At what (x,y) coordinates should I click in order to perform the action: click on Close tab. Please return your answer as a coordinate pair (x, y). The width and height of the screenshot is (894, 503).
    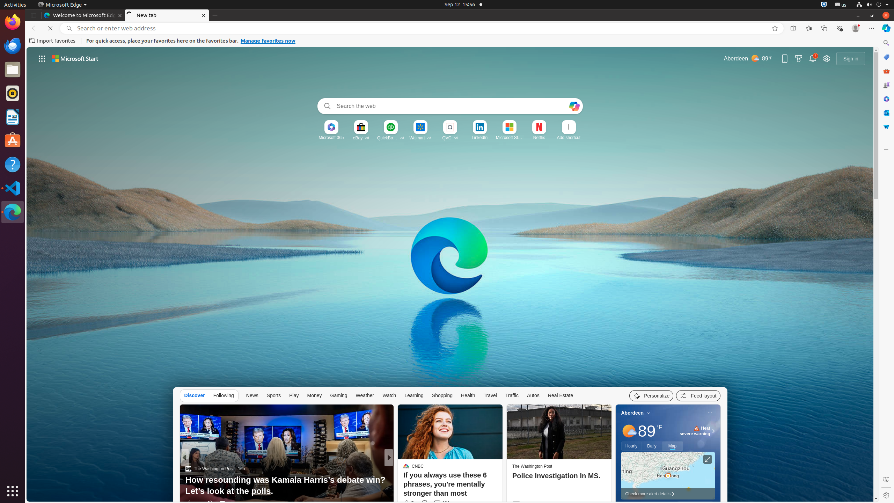
    Looking at the image, I should click on (120, 15).